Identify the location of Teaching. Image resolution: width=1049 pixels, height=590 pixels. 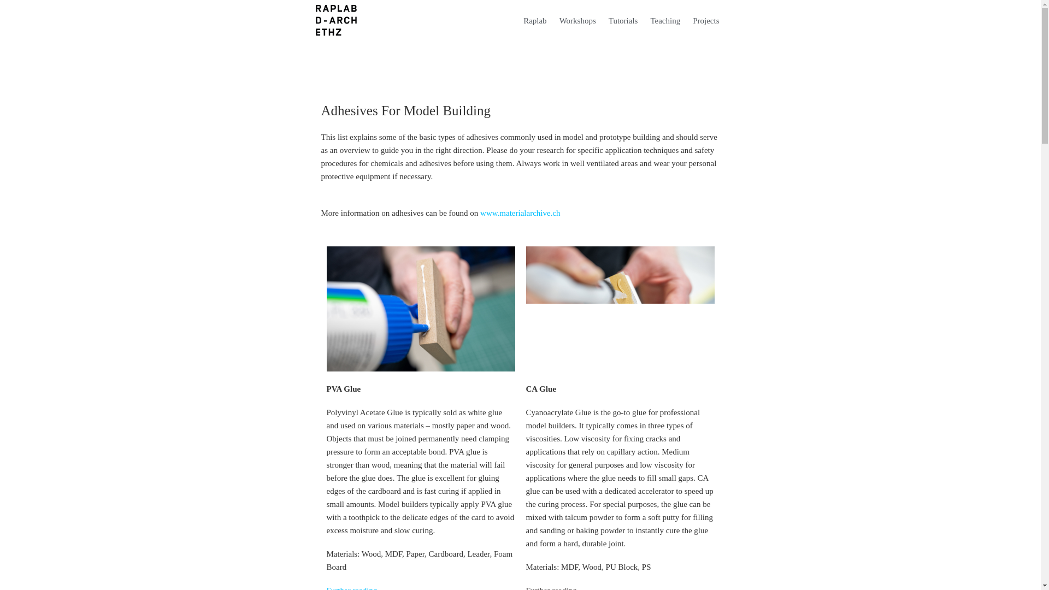
(664, 21).